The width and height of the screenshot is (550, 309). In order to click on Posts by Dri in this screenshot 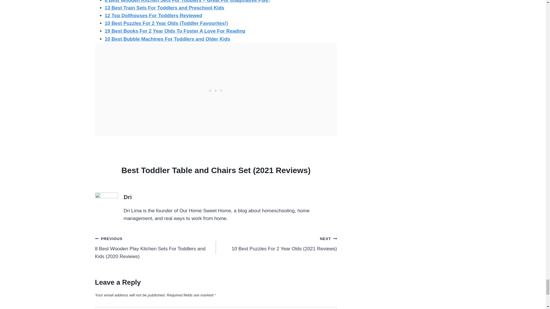, I will do `click(128, 197)`.